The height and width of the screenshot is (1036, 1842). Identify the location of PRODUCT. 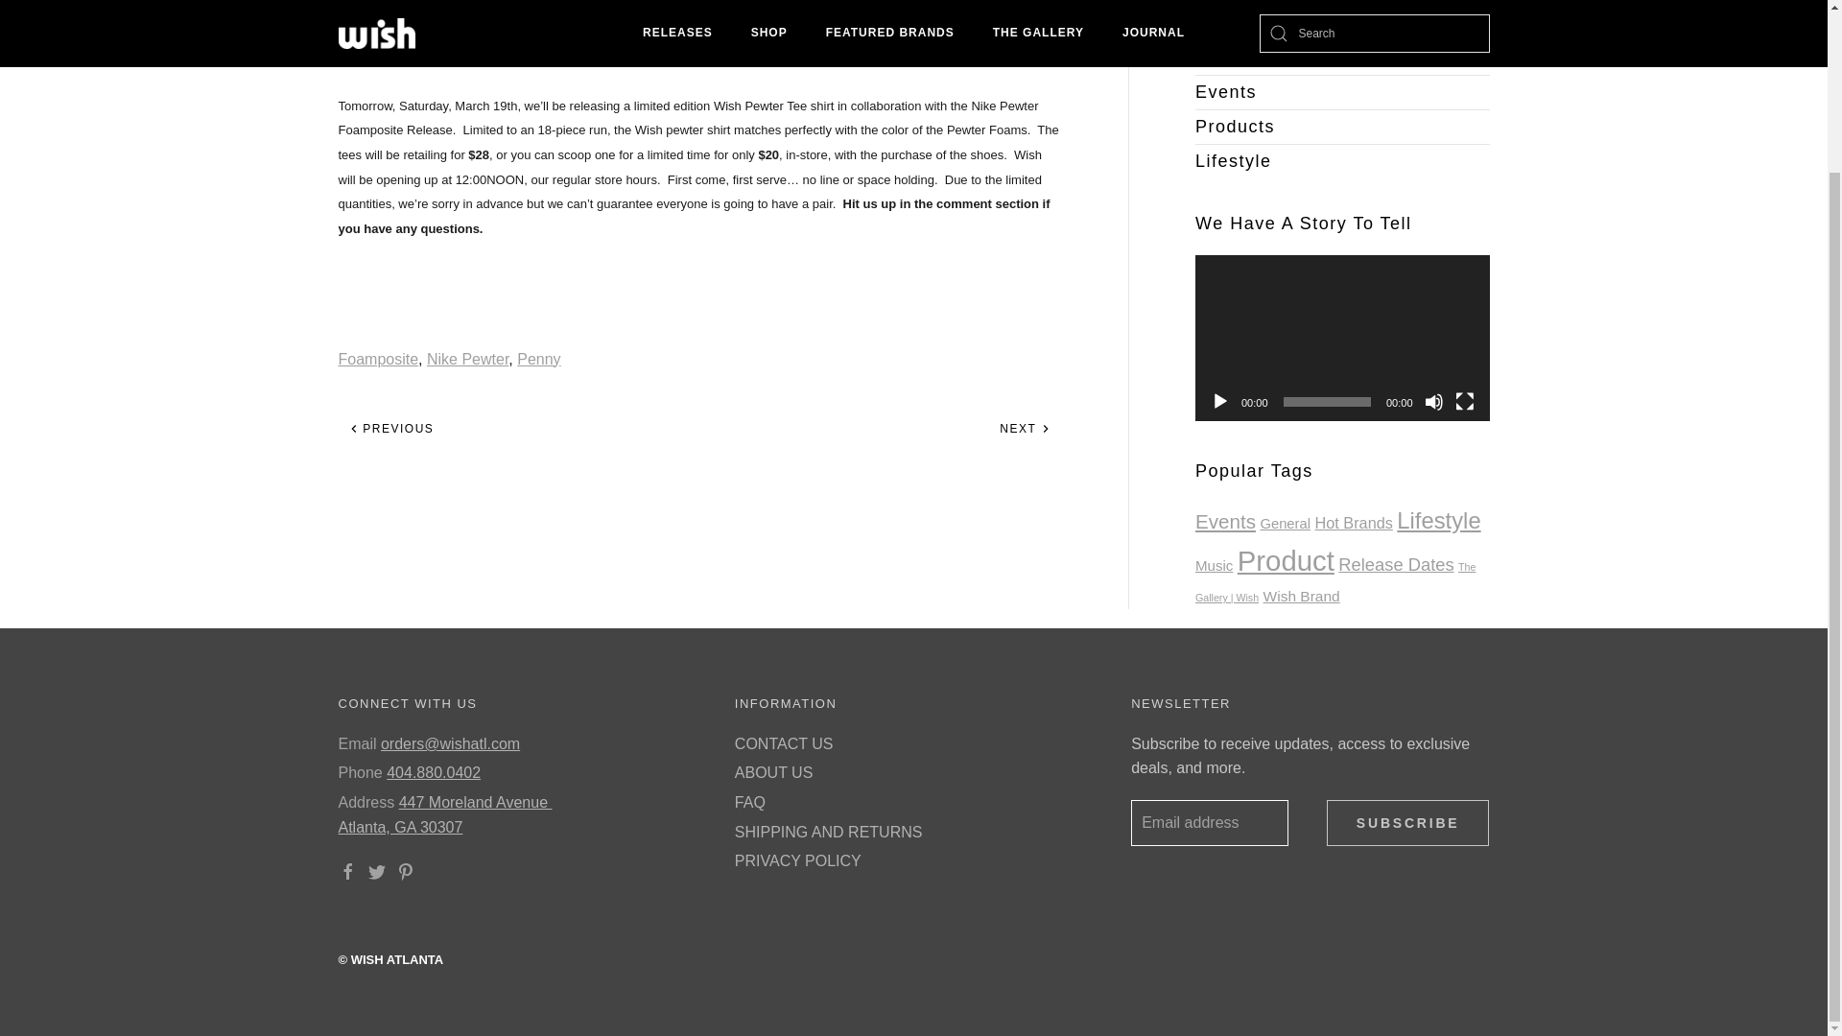
(773, 4).